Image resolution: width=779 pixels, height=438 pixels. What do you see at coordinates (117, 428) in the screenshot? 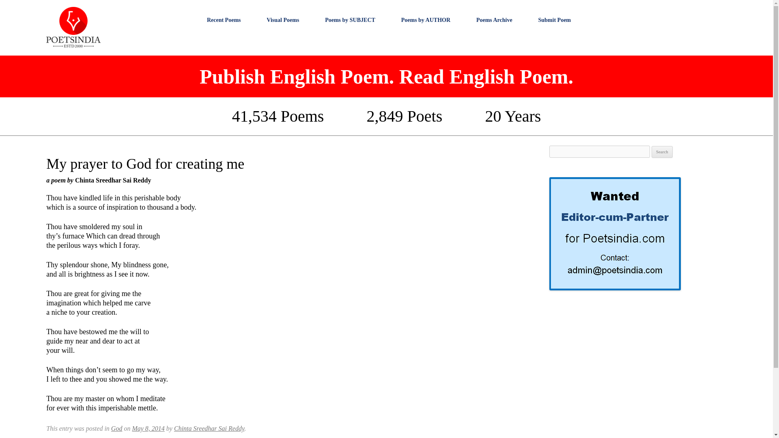
I see `God` at bounding box center [117, 428].